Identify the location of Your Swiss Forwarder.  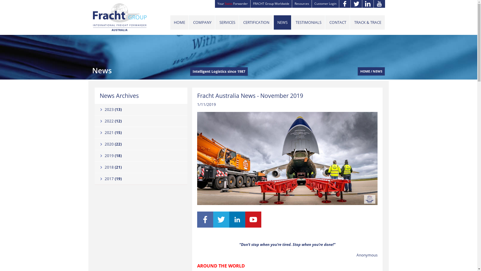
(232, 4).